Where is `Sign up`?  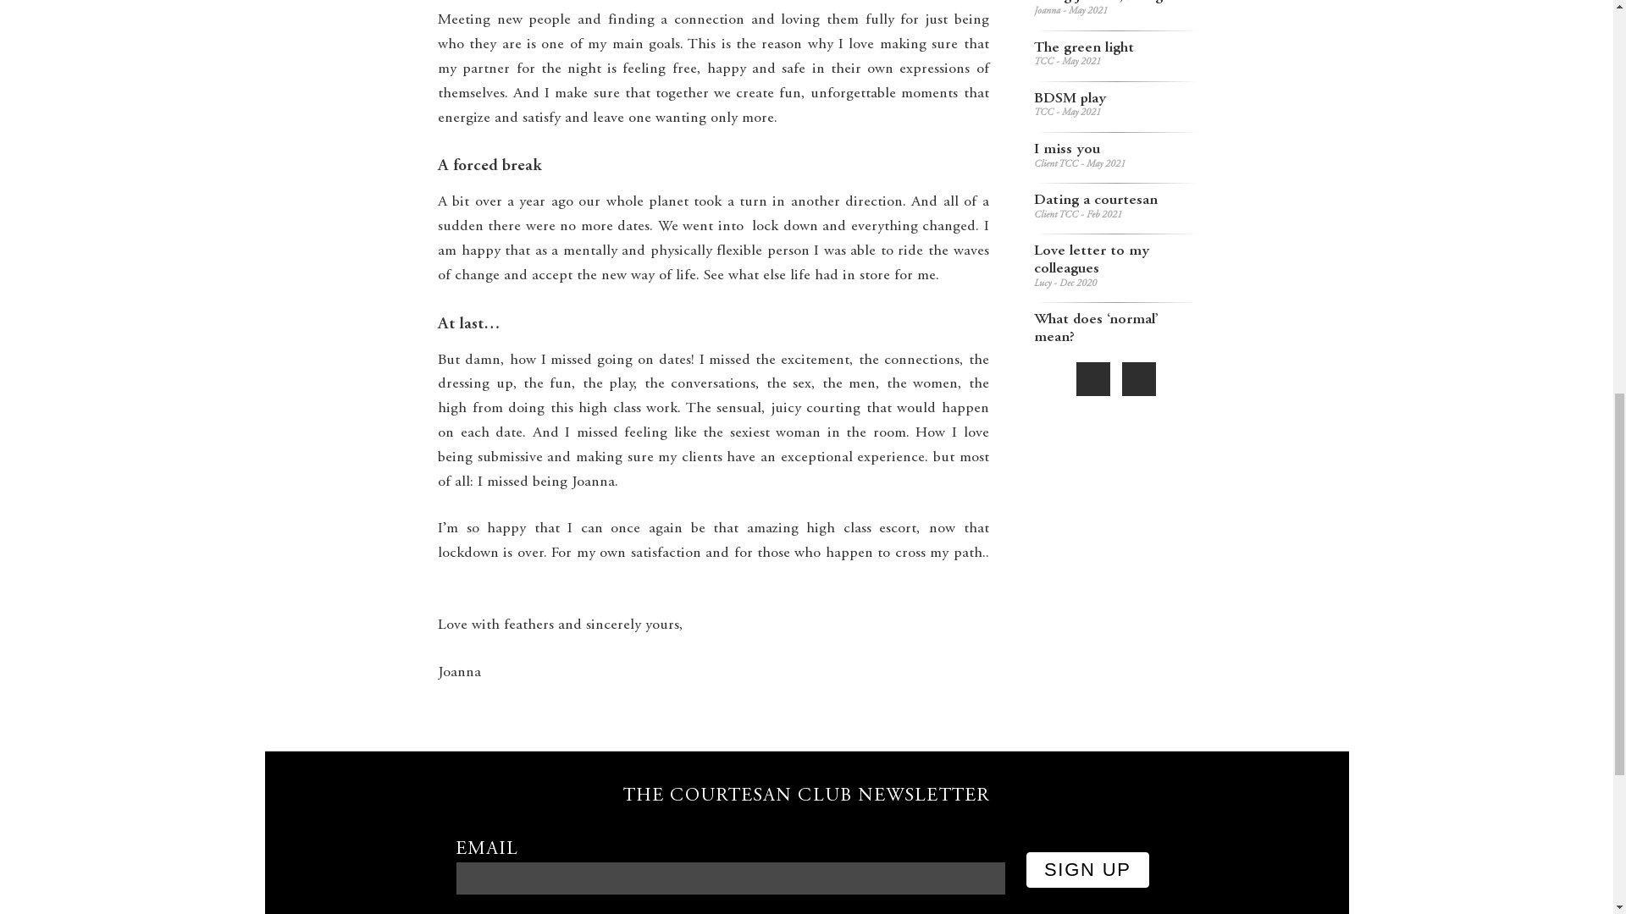
Sign up is located at coordinates (1087, 869).